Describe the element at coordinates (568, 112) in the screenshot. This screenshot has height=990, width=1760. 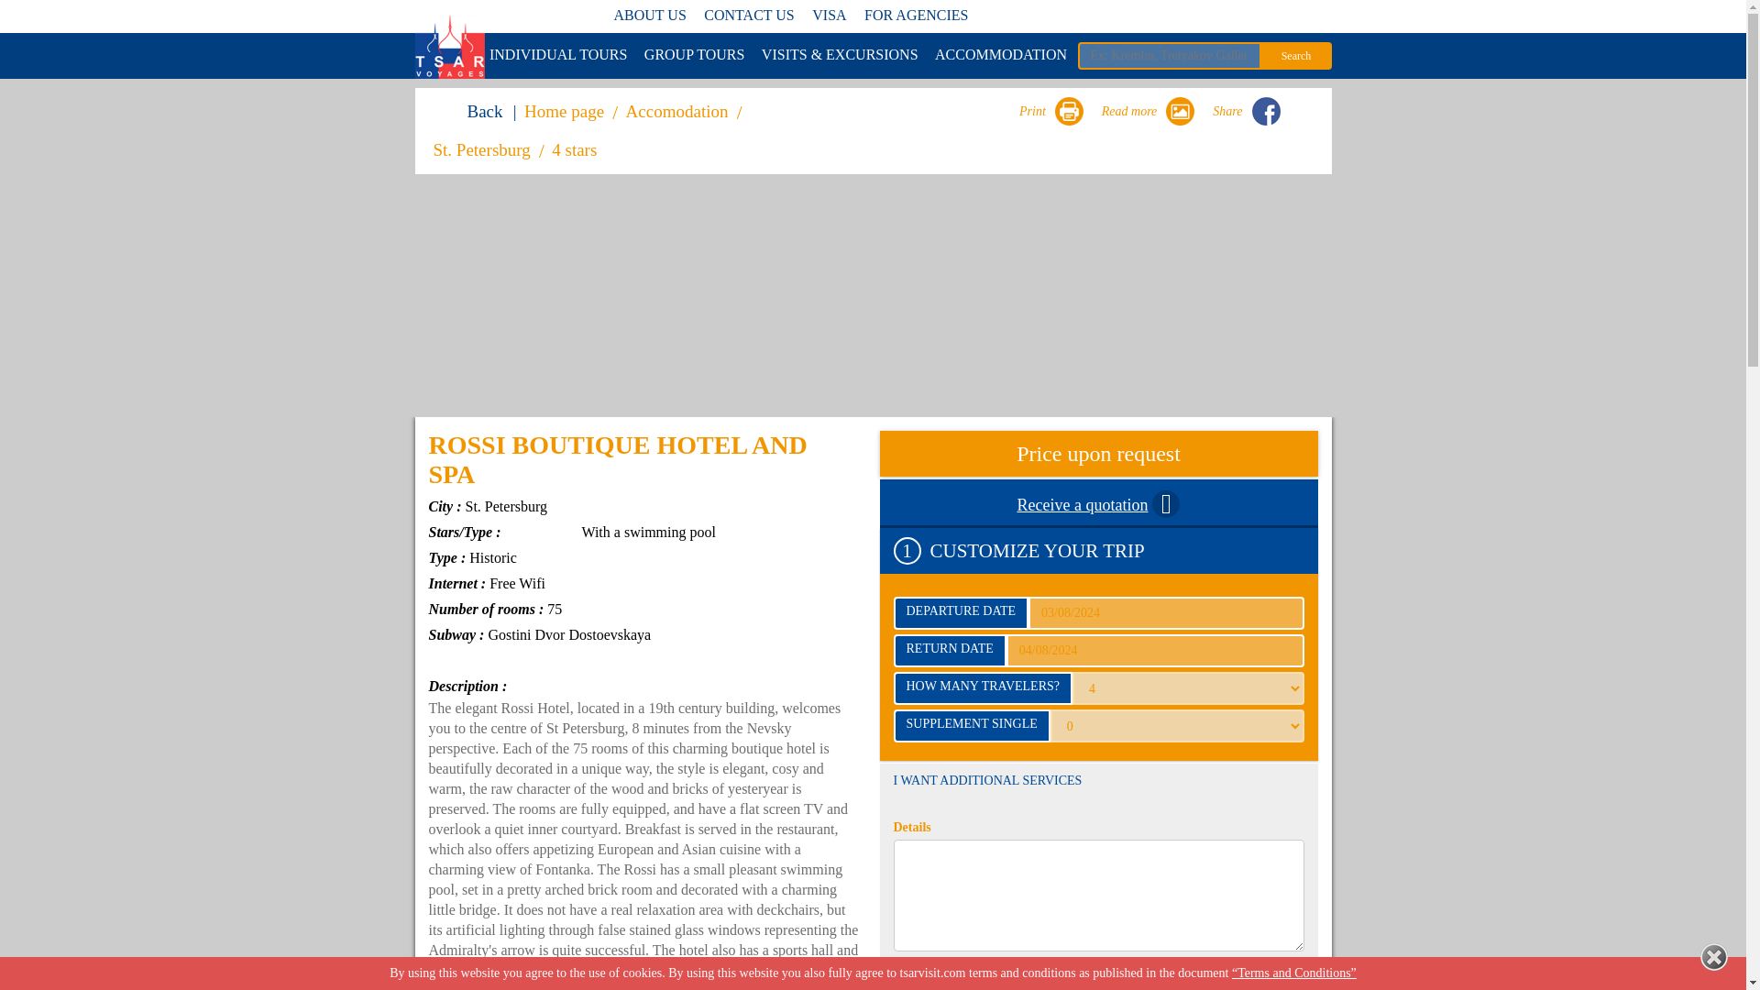
I see `Home page` at that location.